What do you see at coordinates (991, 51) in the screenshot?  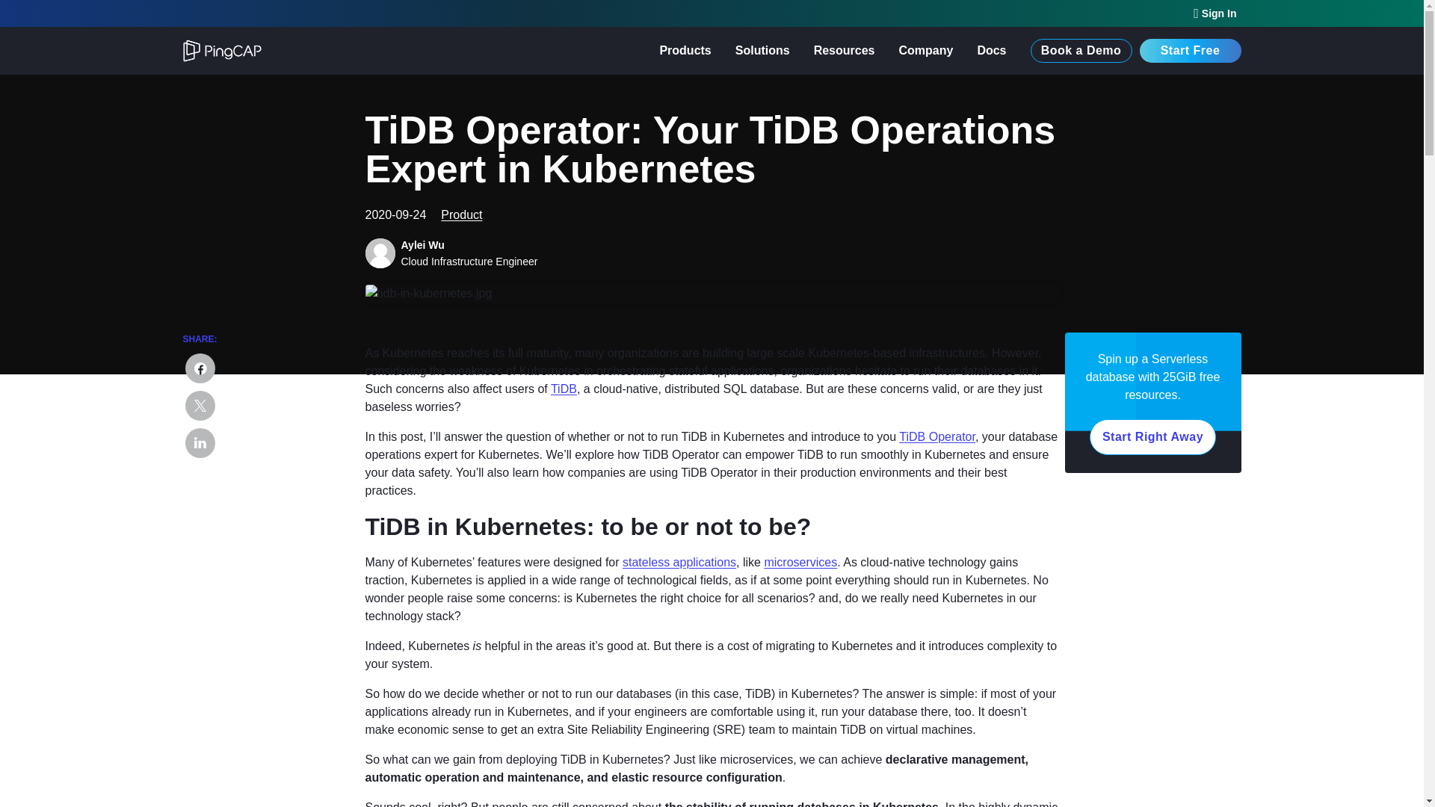 I see `Docs` at bounding box center [991, 51].